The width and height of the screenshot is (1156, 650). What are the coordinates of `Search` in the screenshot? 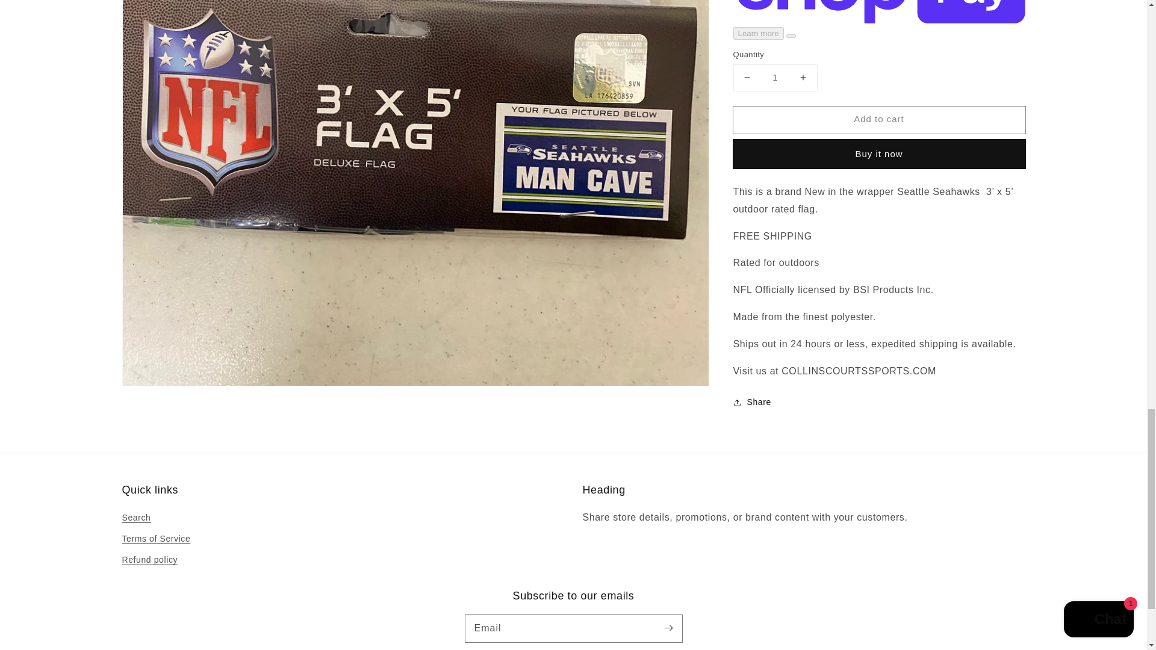 It's located at (135, 519).